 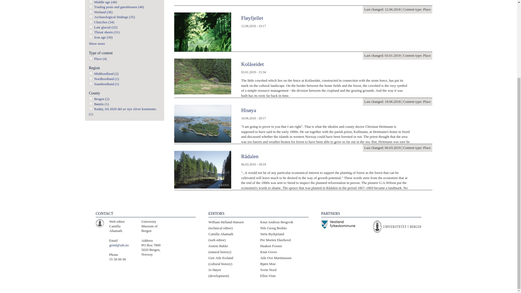 I want to click on on, so click(x=91, y=78).